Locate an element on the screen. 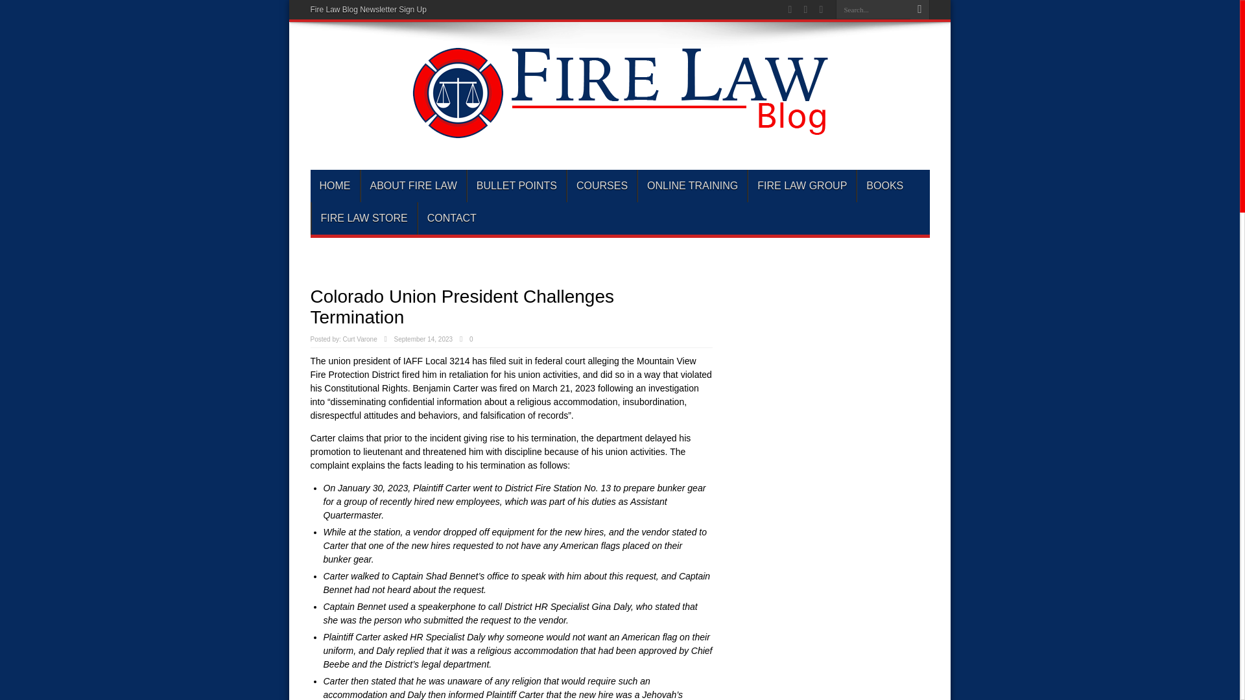 This screenshot has height=700, width=1245. Curt Varone is located at coordinates (360, 340).